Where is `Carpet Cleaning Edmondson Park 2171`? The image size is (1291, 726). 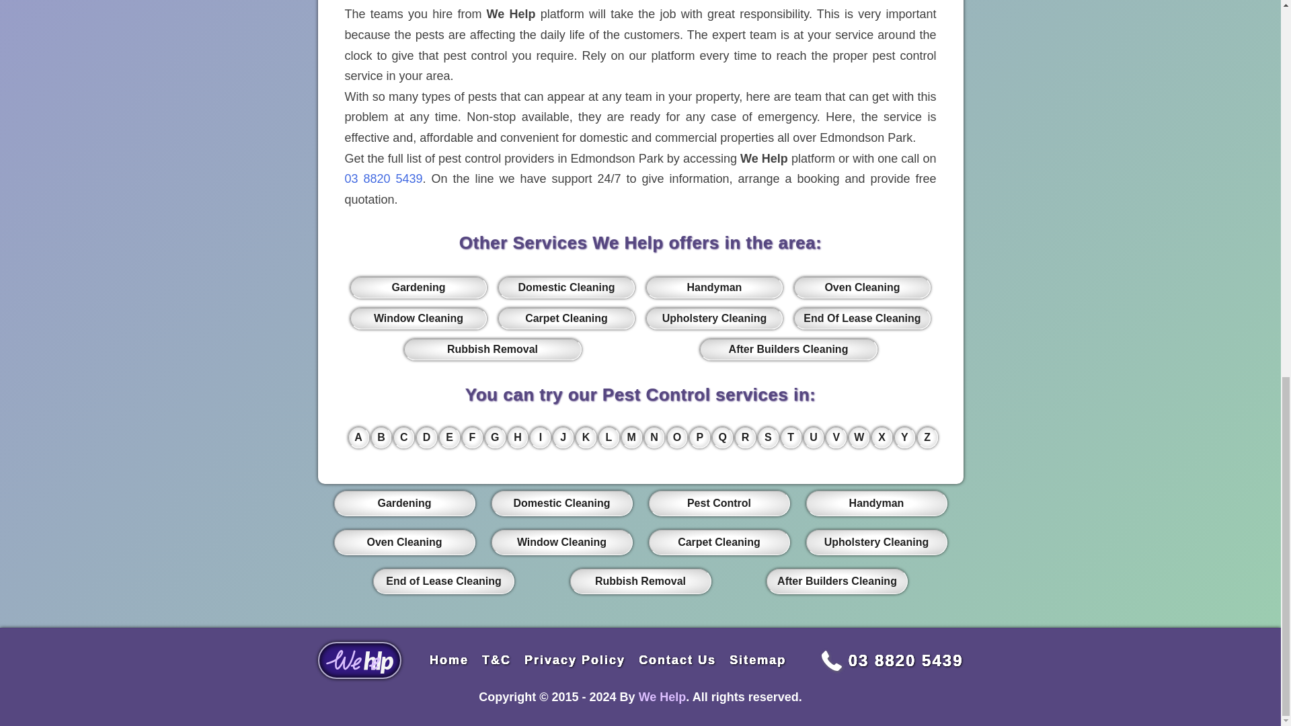
Carpet Cleaning Edmondson Park 2171 is located at coordinates (566, 319).